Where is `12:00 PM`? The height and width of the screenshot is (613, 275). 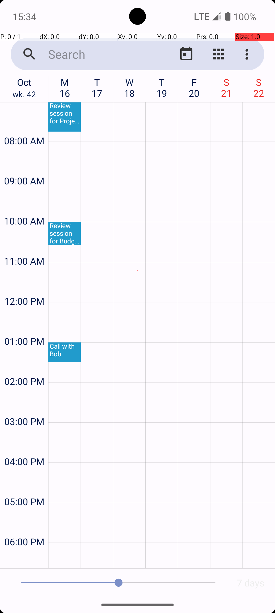 12:00 PM is located at coordinates (24, 288).